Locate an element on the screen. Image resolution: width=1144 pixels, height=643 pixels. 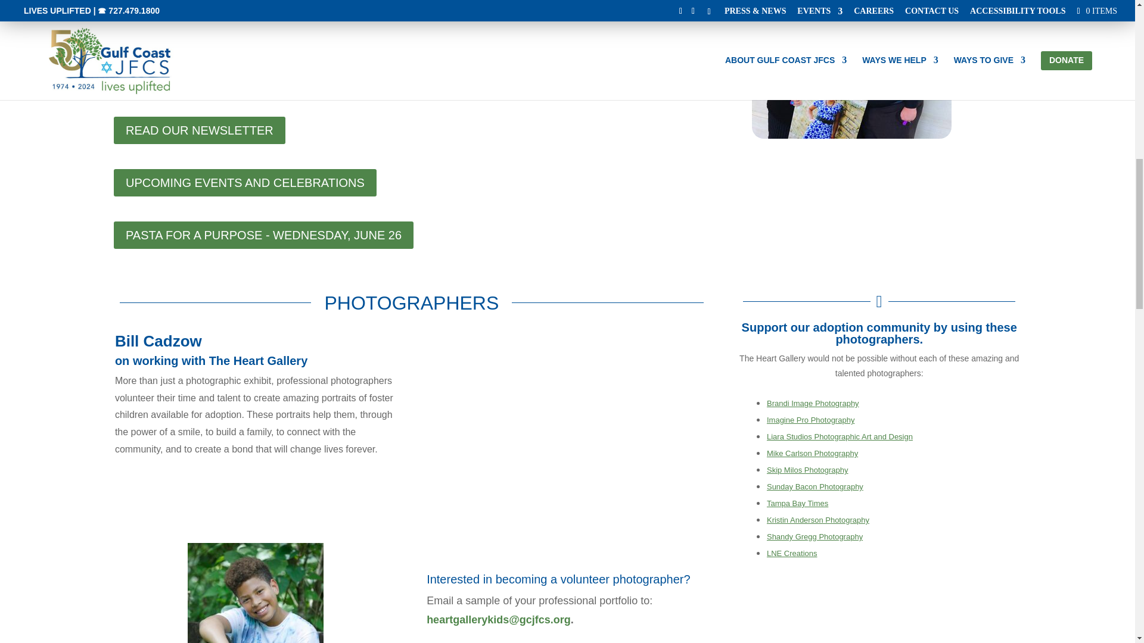
ADOPTED: Edwin is located at coordinates (255, 593).